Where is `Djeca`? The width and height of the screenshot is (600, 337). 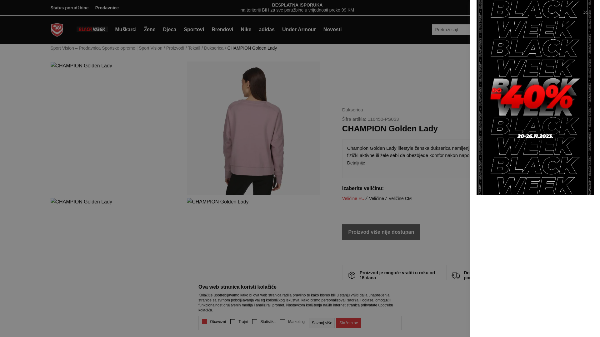
Djeca is located at coordinates (170, 30).